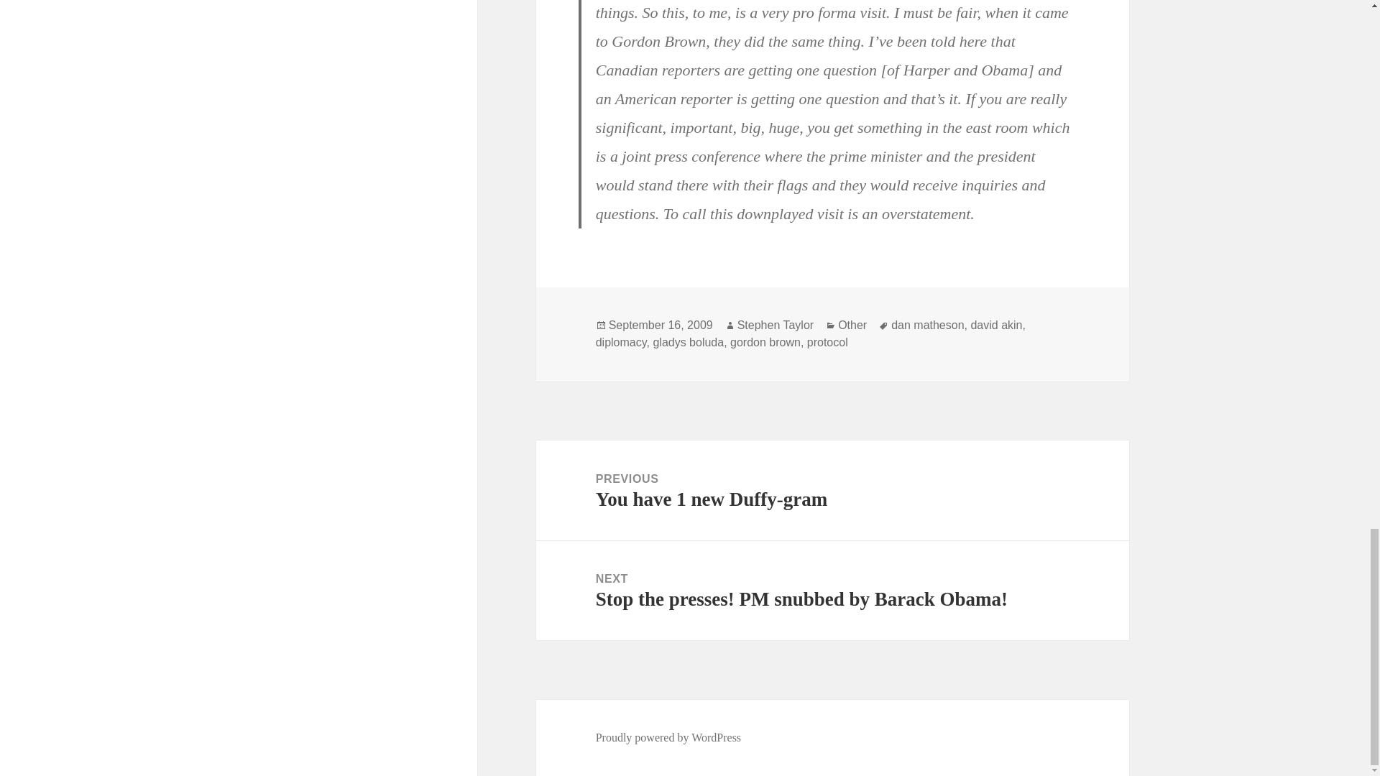  Describe the element at coordinates (775, 325) in the screenshot. I see `gordon brown` at that location.